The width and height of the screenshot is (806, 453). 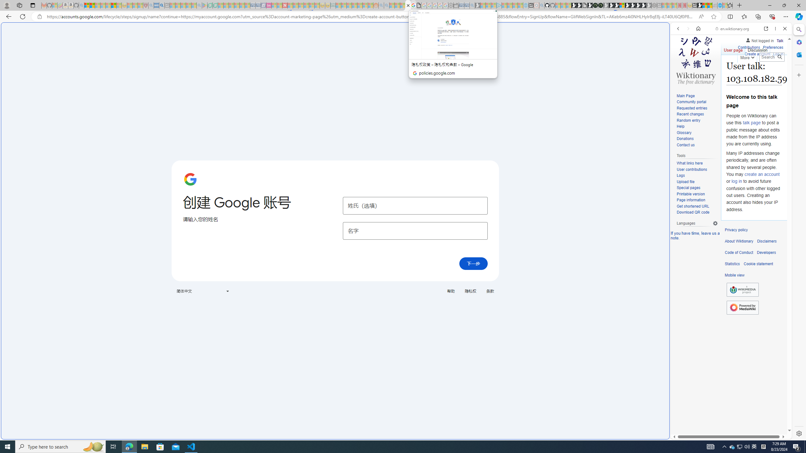 I want to click on Logs, so click(x=697, y=176).